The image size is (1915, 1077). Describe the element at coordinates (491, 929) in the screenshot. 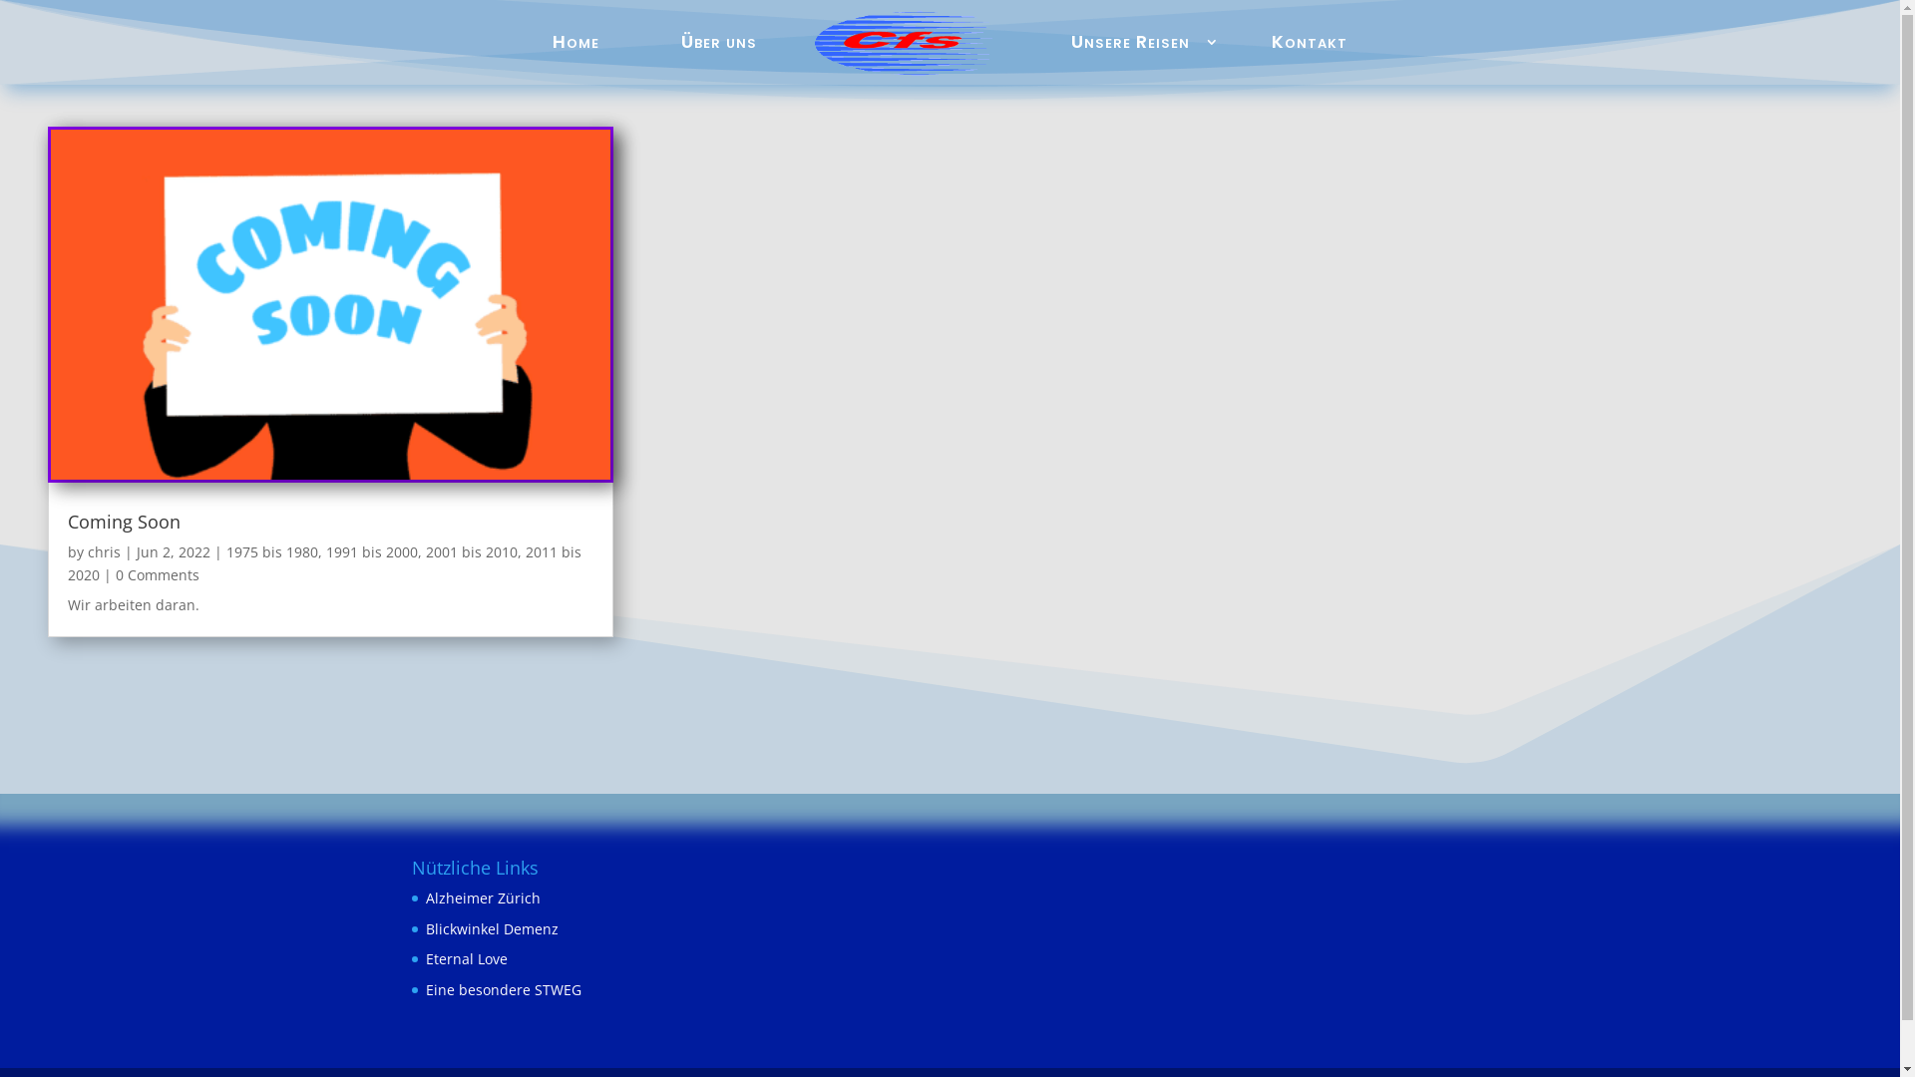

I see `Blickwinkel Demenz` at that location.